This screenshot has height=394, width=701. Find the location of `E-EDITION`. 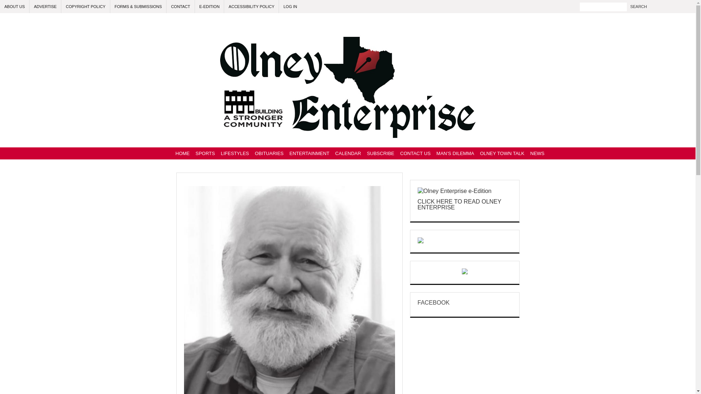

E-EDITION is located at coordinates (210, 7).